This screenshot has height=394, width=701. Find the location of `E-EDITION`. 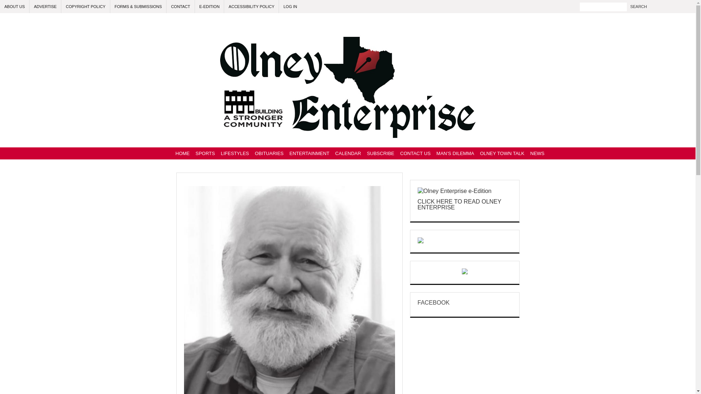

E-EDITION is located at coordinates (210, 7).